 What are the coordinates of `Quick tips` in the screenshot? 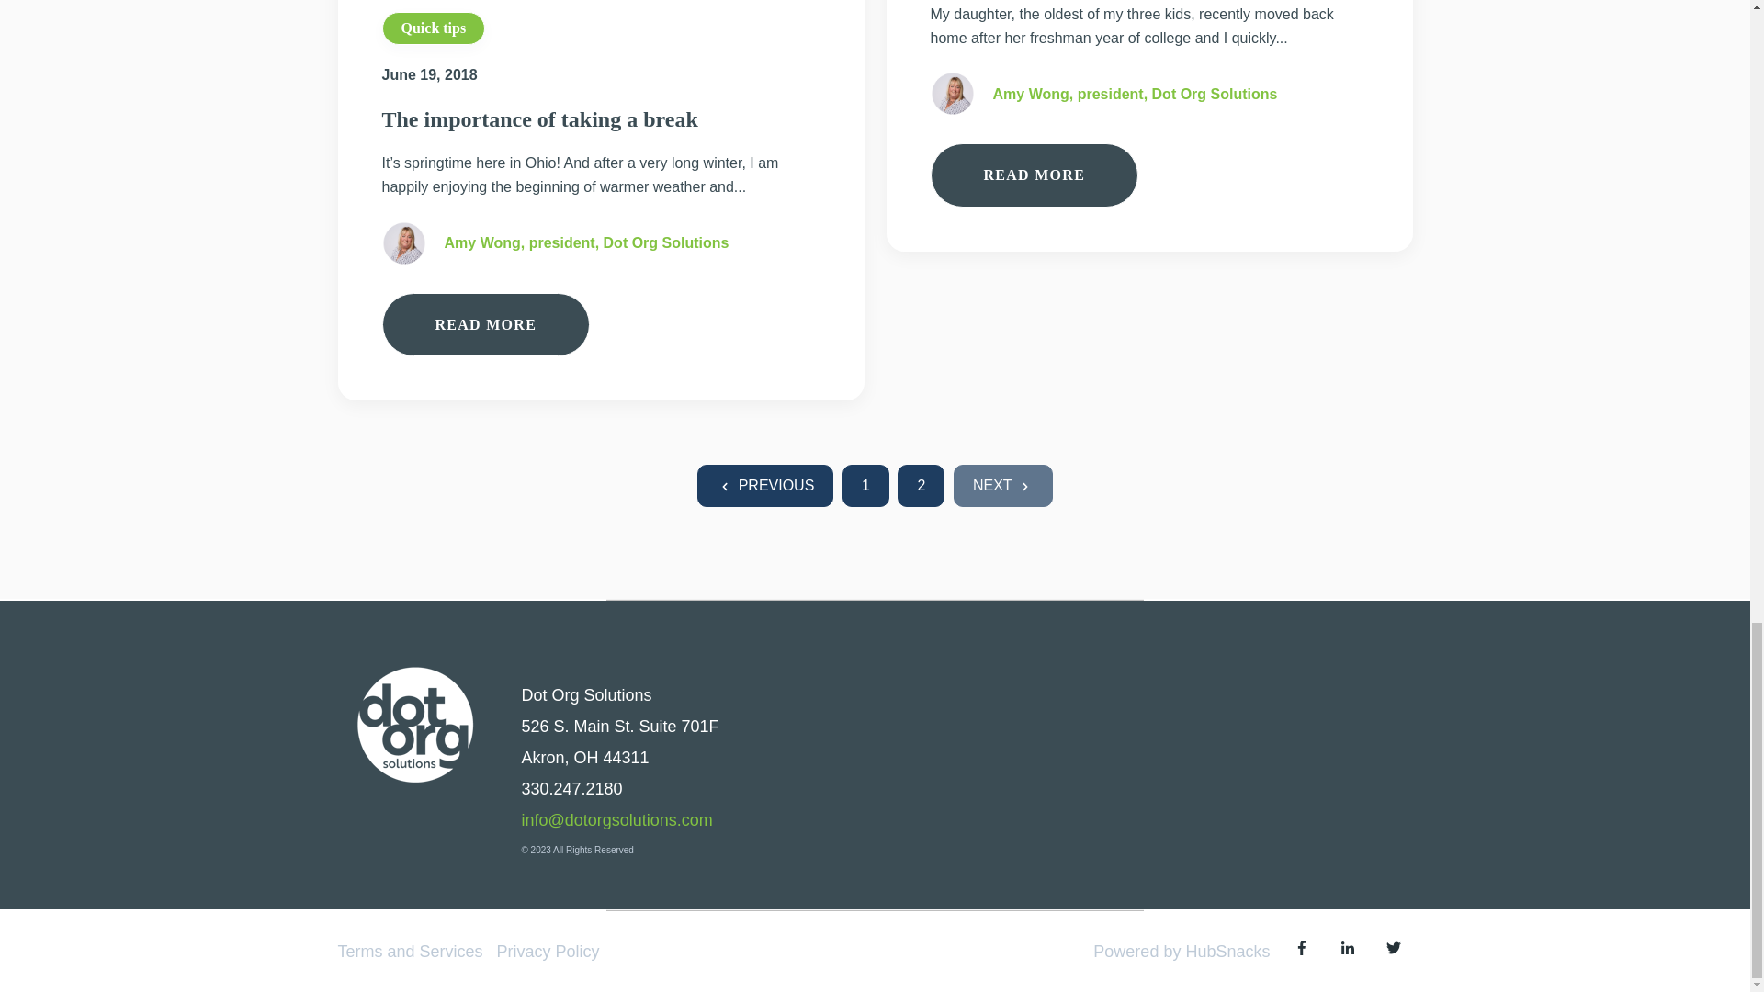 It's located at (434, 28).